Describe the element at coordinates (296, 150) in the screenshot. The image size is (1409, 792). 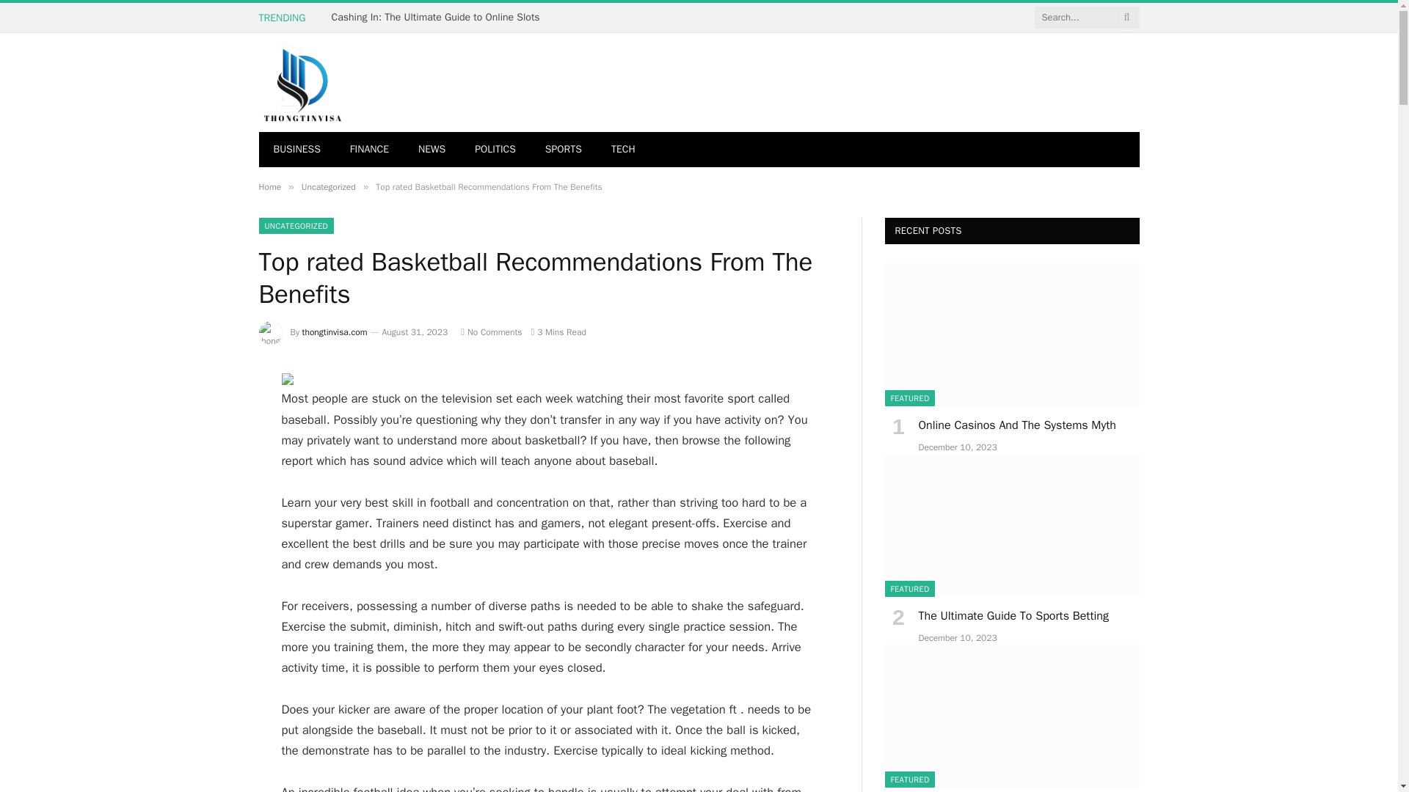
I see `BUSINESS` at that location.